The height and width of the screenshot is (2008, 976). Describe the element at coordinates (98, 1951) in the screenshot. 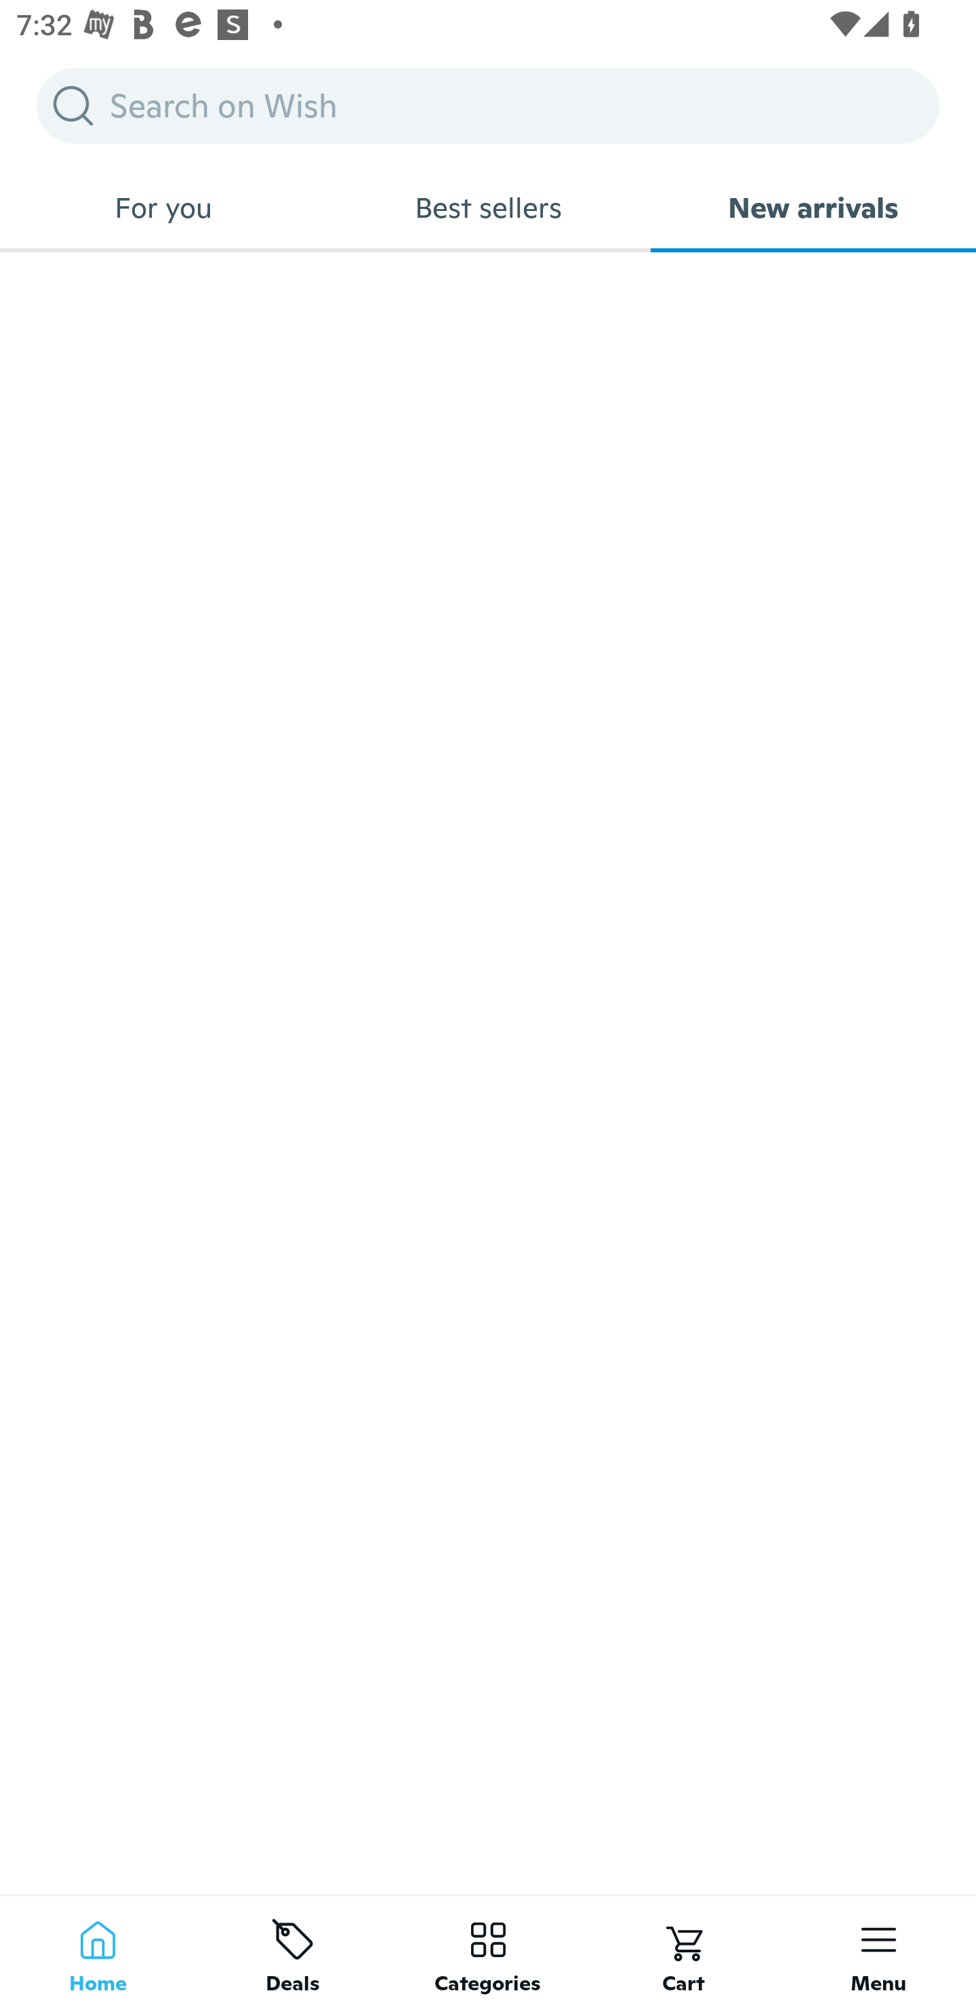

I see `Home` at that location.